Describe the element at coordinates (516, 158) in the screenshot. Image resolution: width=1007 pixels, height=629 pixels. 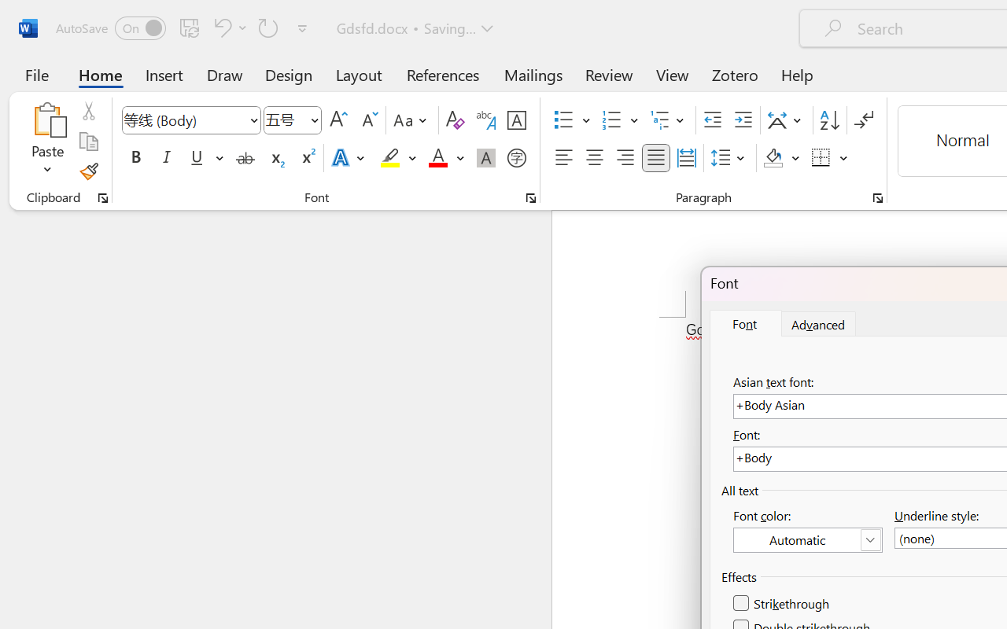
I see `Enclose Characters...` at that location.